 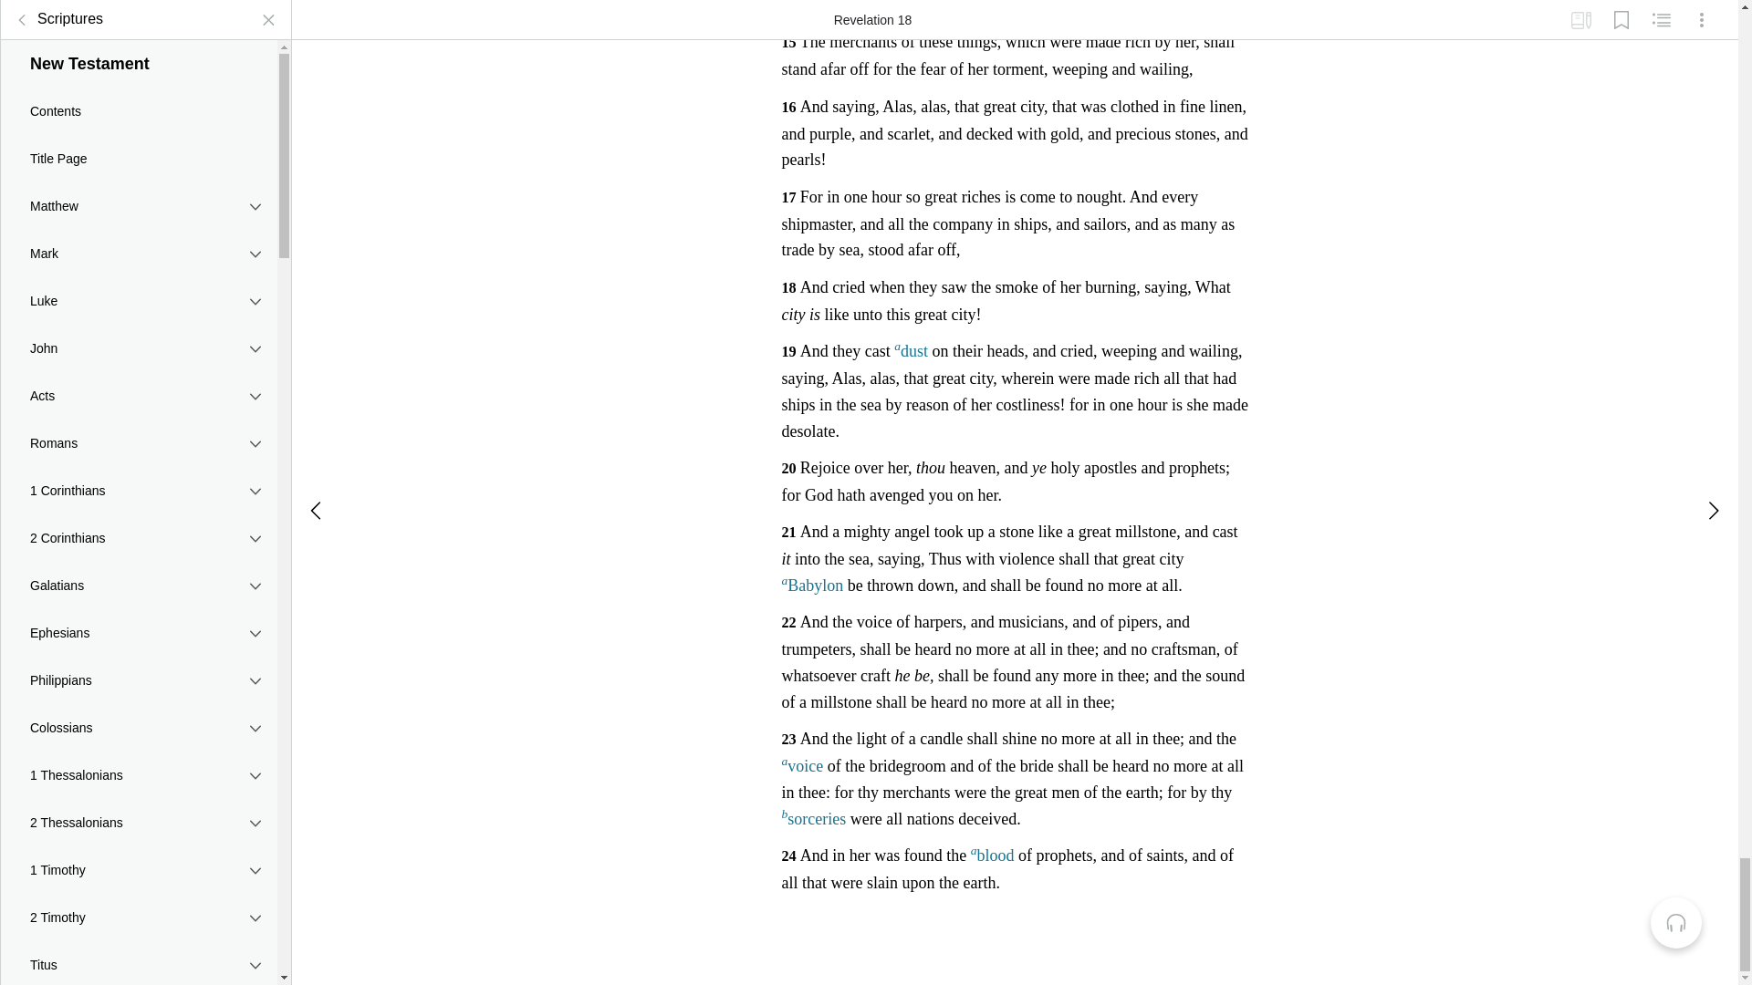 I want to click on Revelation 5, so click(x=139, y=199).